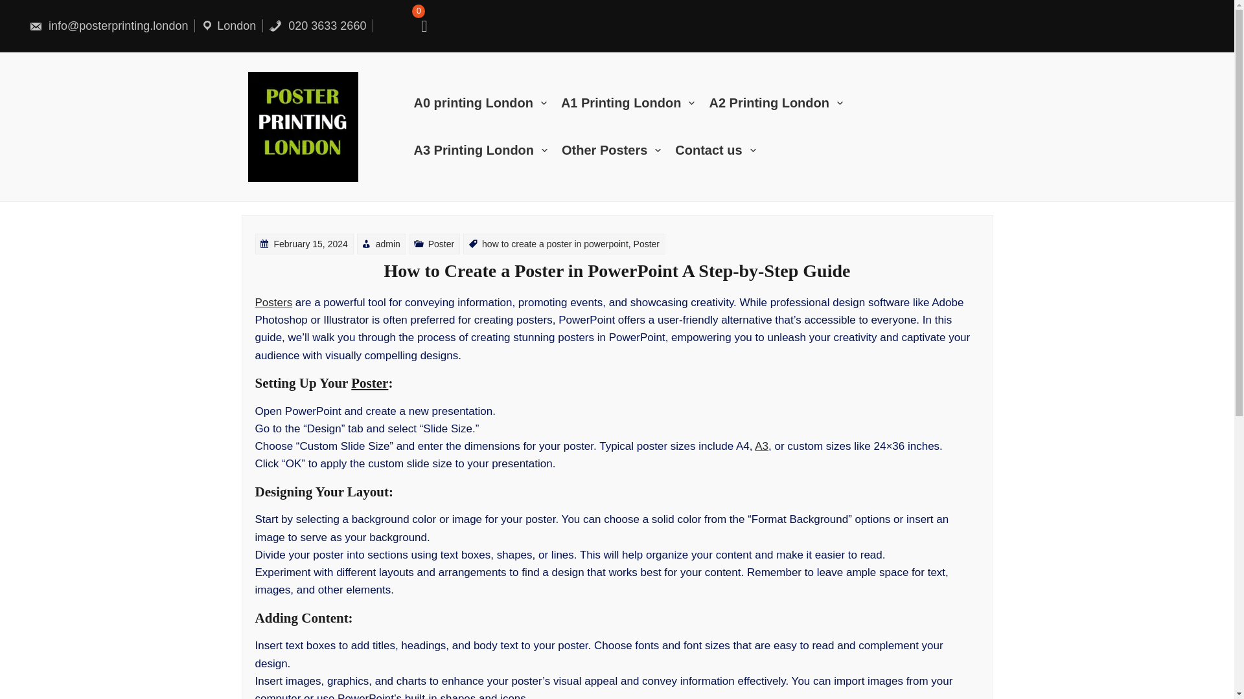  I want to click on Poster, so click(369, 383).